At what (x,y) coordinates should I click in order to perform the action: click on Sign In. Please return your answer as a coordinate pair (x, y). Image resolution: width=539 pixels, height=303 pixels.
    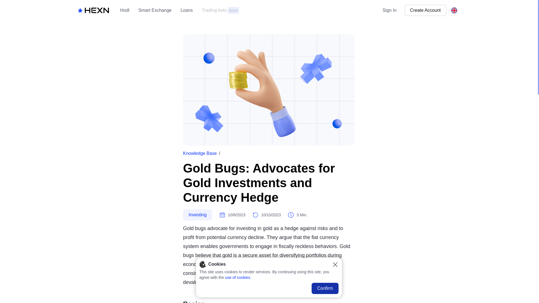
    Looking at the image, I should click on (389, 10).